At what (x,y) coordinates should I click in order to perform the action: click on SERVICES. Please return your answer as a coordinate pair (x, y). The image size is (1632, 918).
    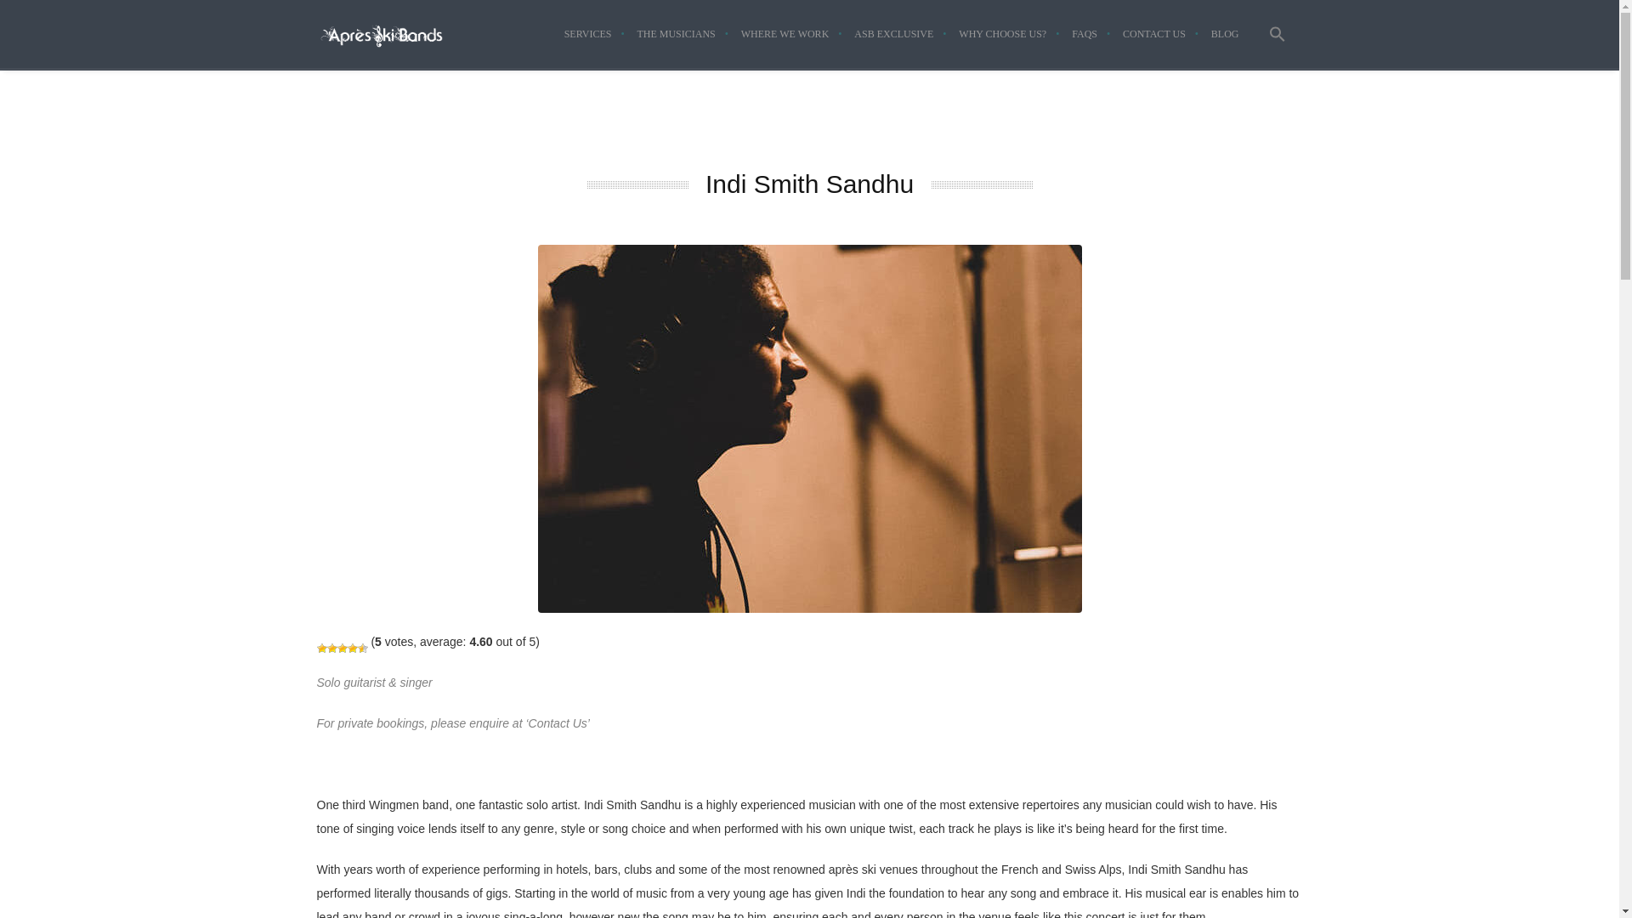
    Looking at the image, I should click on (588, 34).